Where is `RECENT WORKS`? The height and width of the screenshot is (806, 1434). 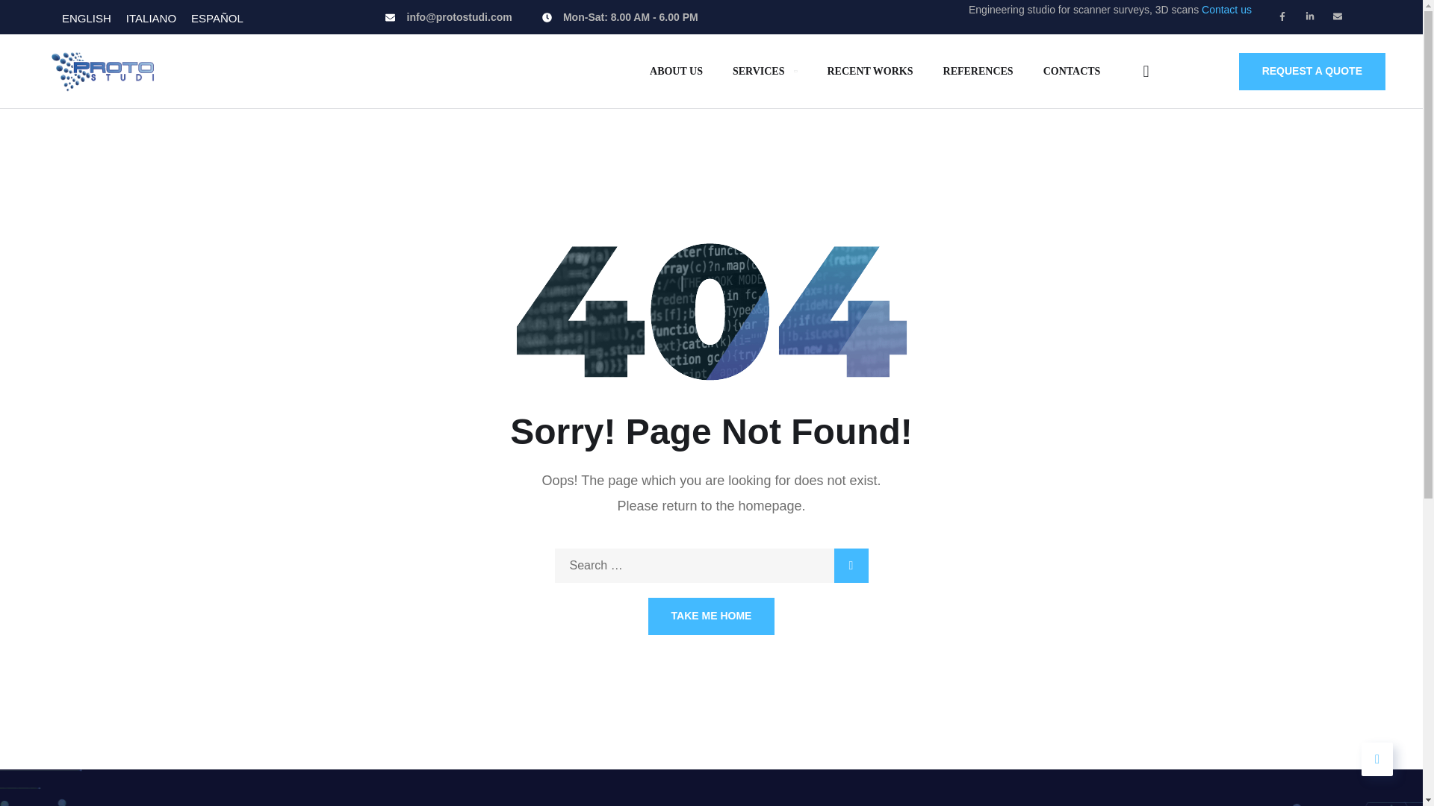 RECENT WORKS is located at coordinates (870, 71).